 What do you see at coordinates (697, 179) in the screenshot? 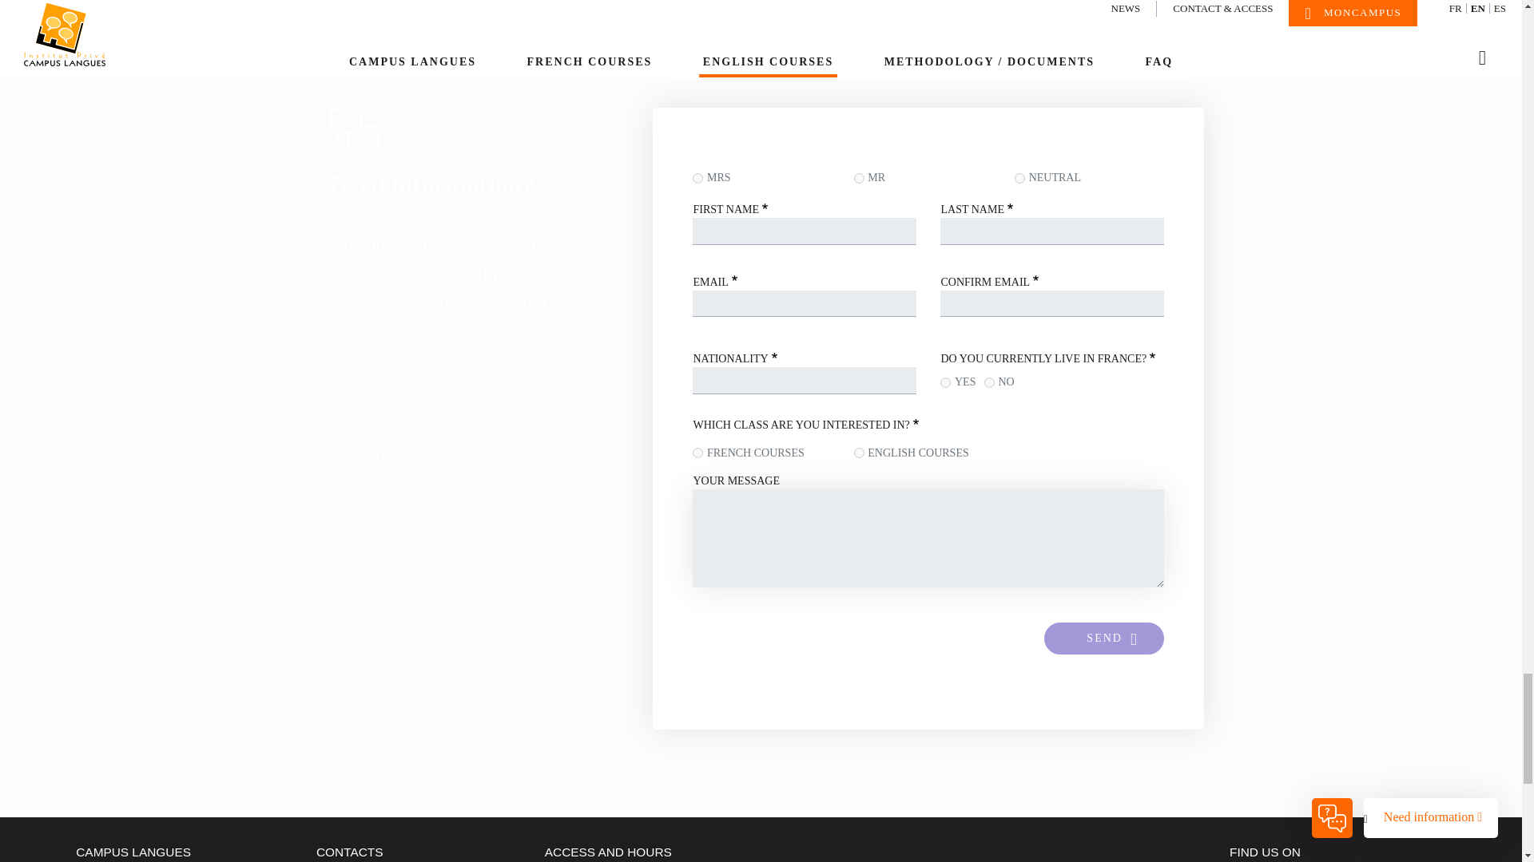
I see `Madame` at bounding box center [697, 179].